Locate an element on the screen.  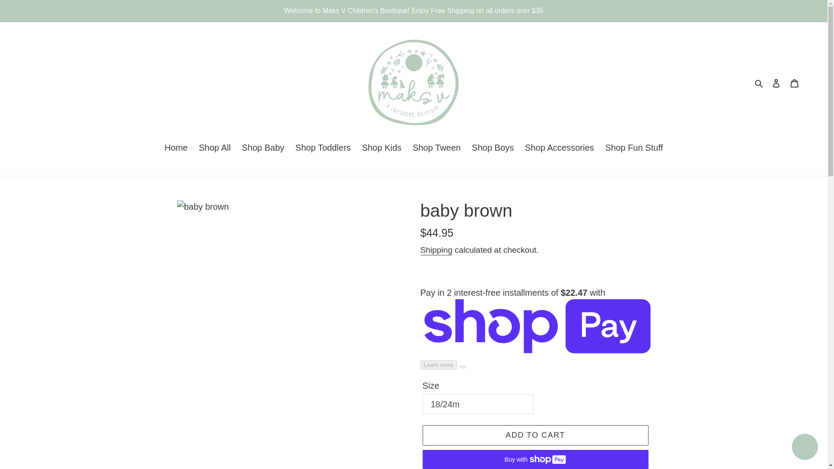
Shop Toddlers is located at coordinates (323, 148).